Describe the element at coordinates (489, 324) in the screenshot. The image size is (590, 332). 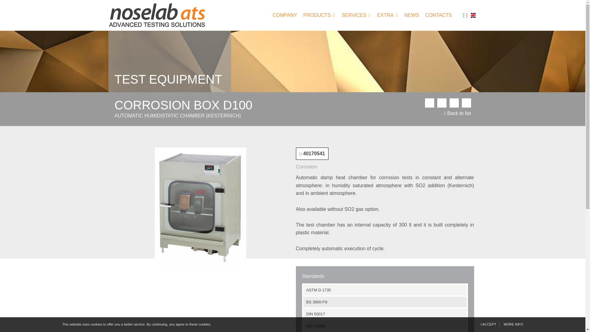
I see `I ACCEPT` at that location.